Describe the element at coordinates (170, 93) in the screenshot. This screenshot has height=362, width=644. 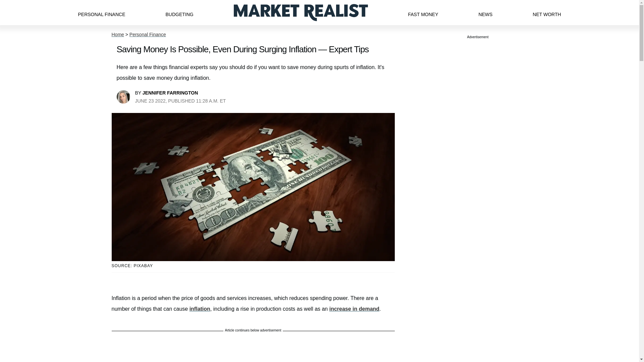
I see `JENNIFER FARRINGTON` at that location.